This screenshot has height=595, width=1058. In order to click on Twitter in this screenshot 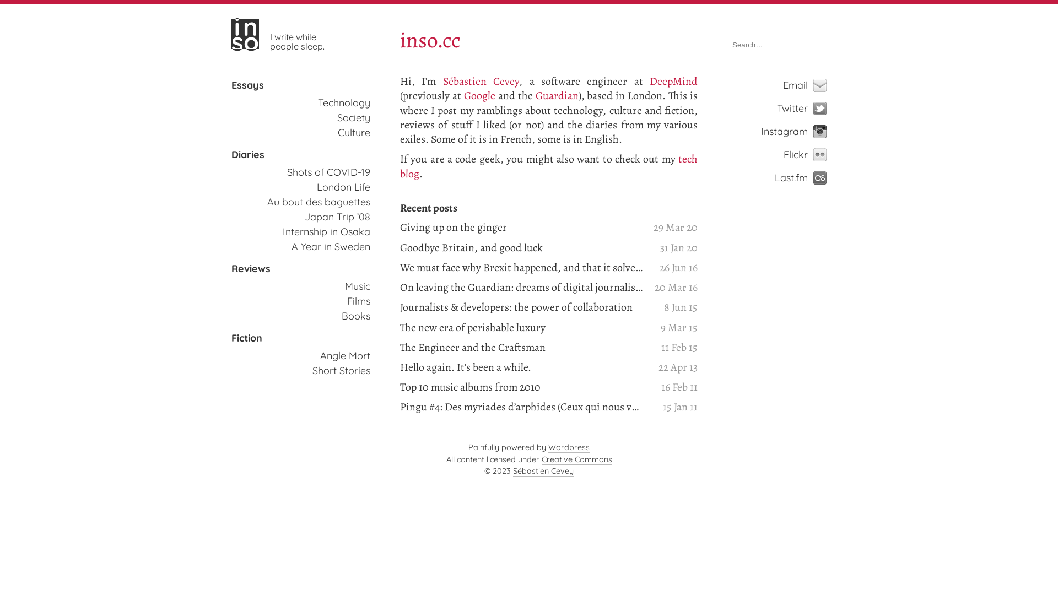, I will do `click(811, 109)`.